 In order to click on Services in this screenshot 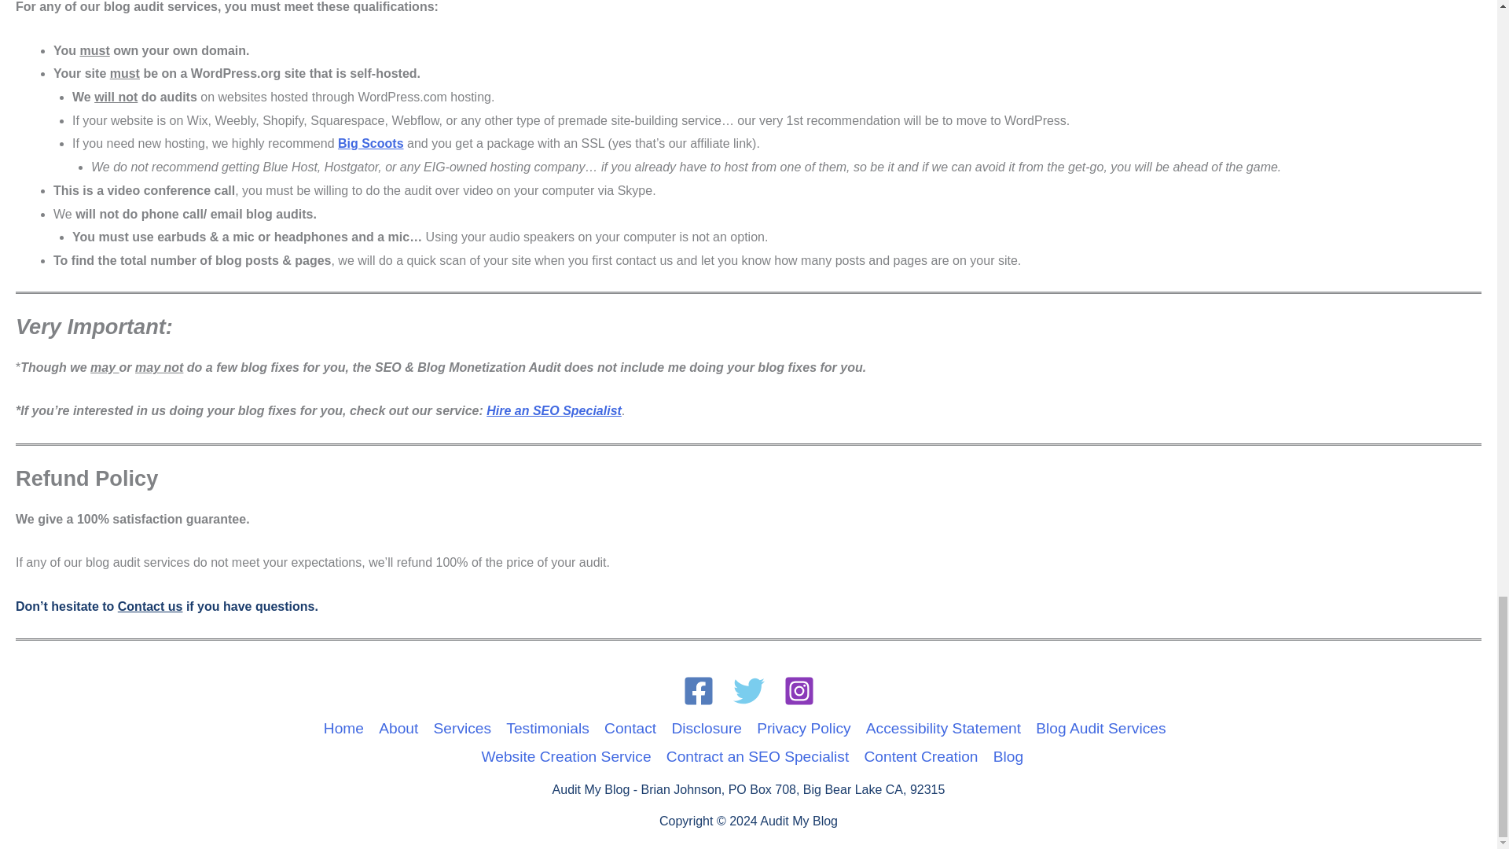, I will do `click(462, 729)`.